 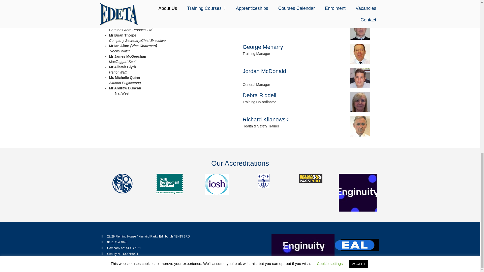 What do you see at coordinates (360, 102) in the screenshot?
I see `Debbie` at bounding box center [360, 102].